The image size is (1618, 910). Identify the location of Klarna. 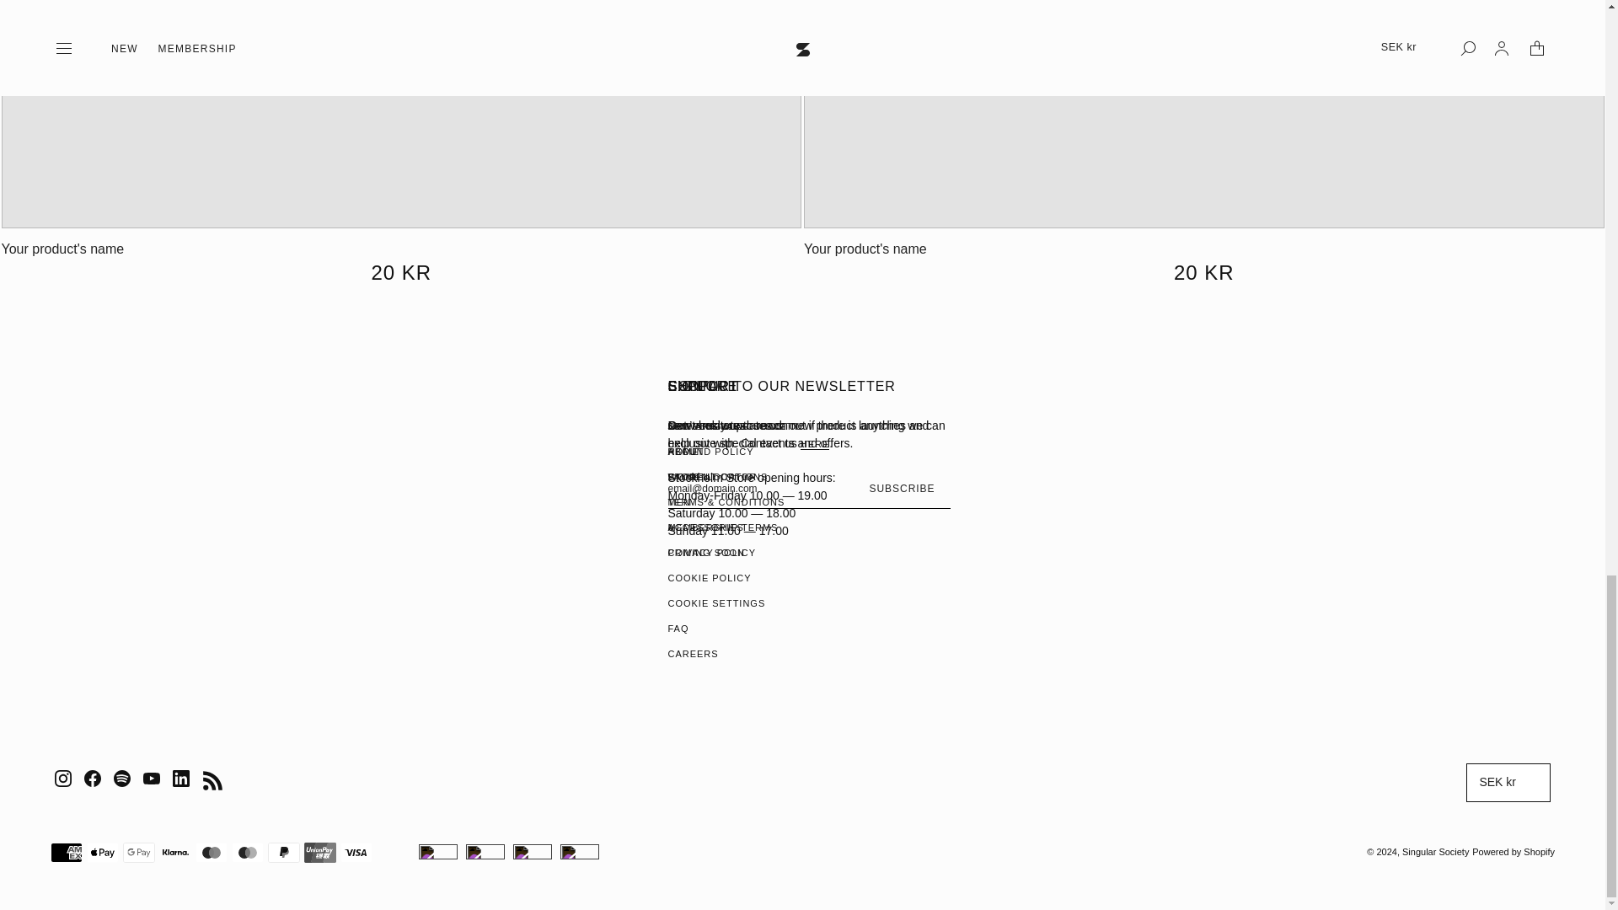
(174, 853).